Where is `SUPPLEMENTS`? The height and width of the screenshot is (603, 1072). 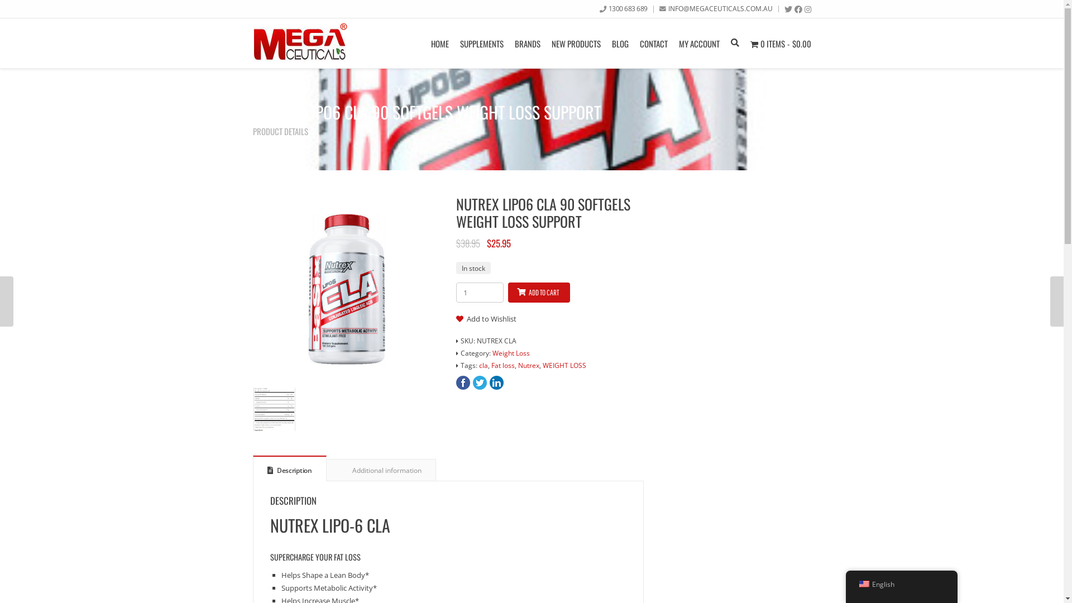 SUPPLEMENTS is located at coordinates (482, 44).